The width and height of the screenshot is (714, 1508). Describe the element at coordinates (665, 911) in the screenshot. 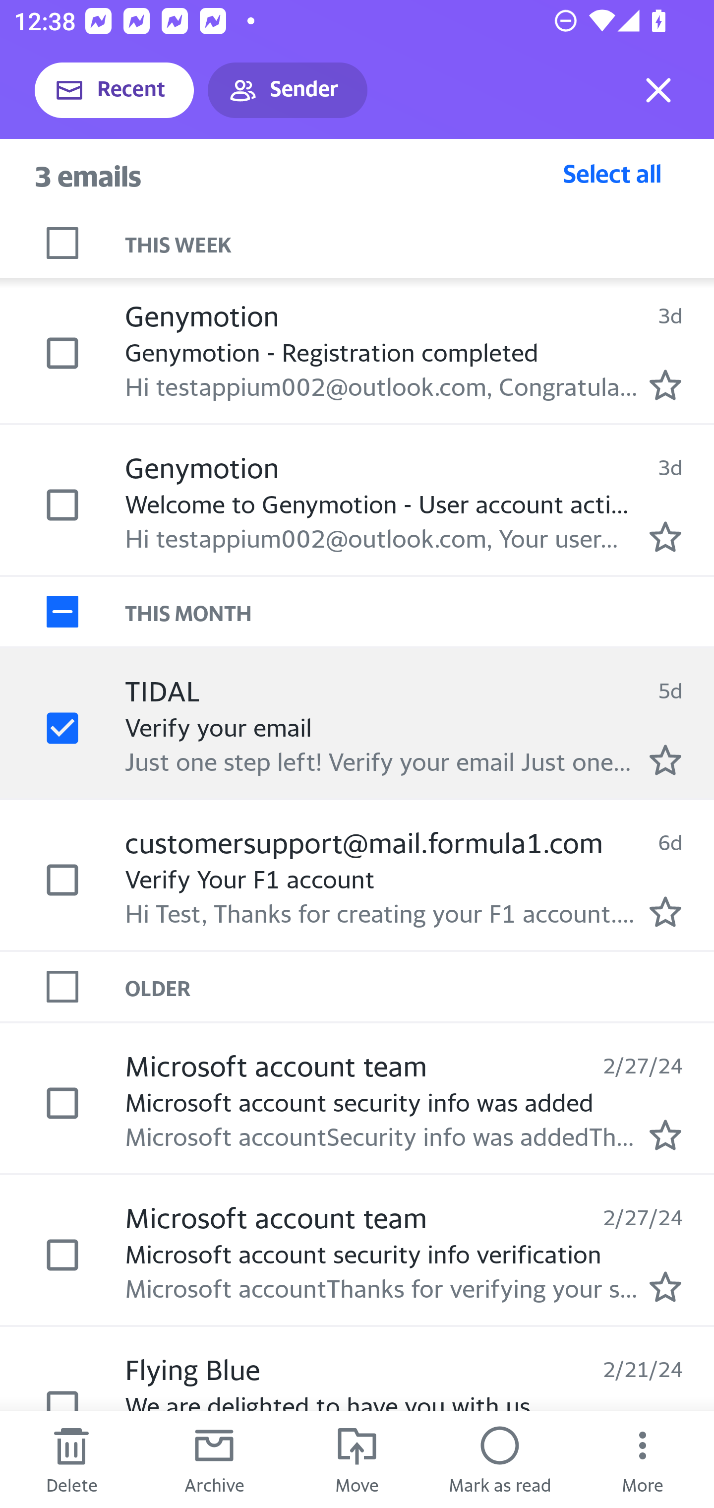

I see `Mark as starred.` at that location.